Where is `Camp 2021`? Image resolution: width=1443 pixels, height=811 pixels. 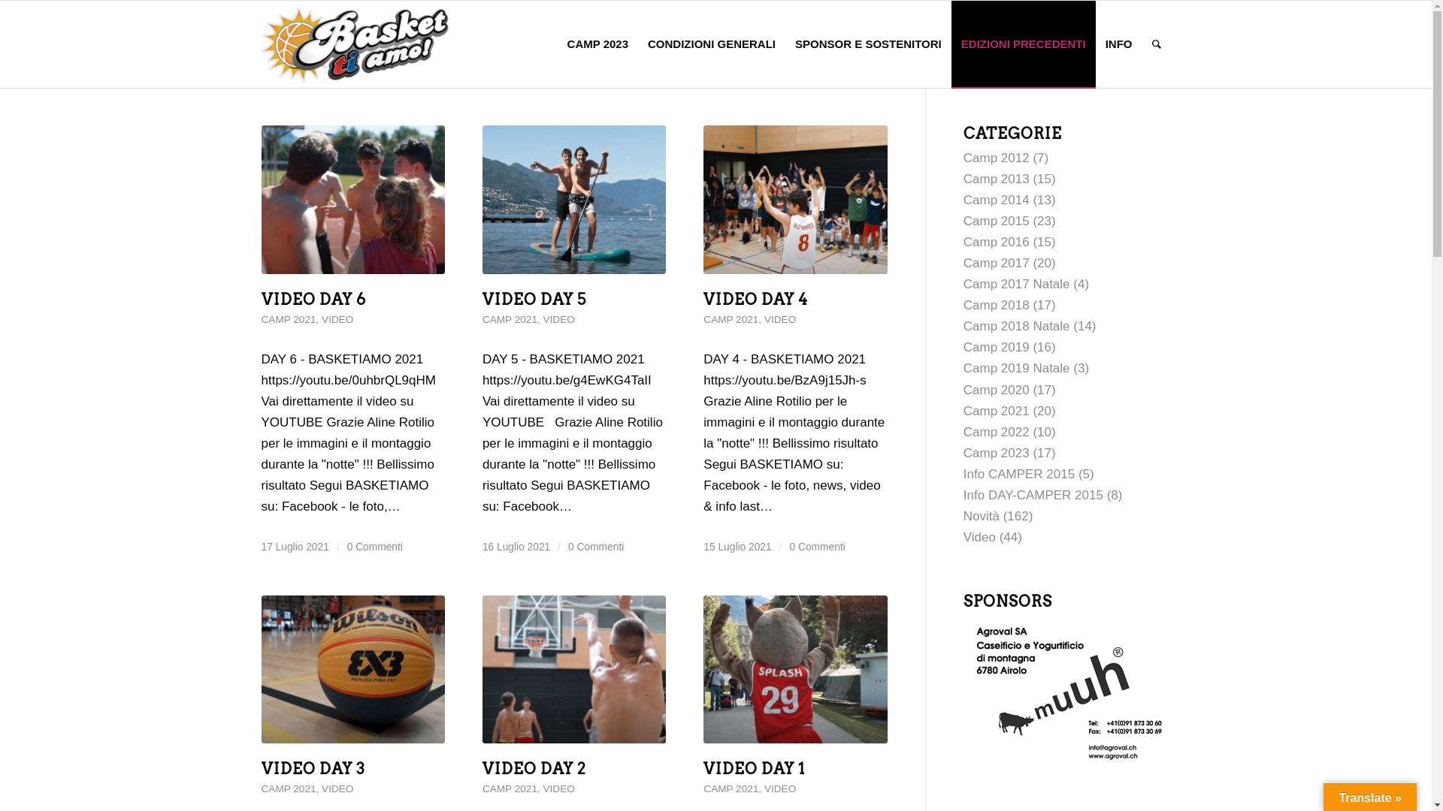
Camp 2021 is located at coordinates (997, 412).